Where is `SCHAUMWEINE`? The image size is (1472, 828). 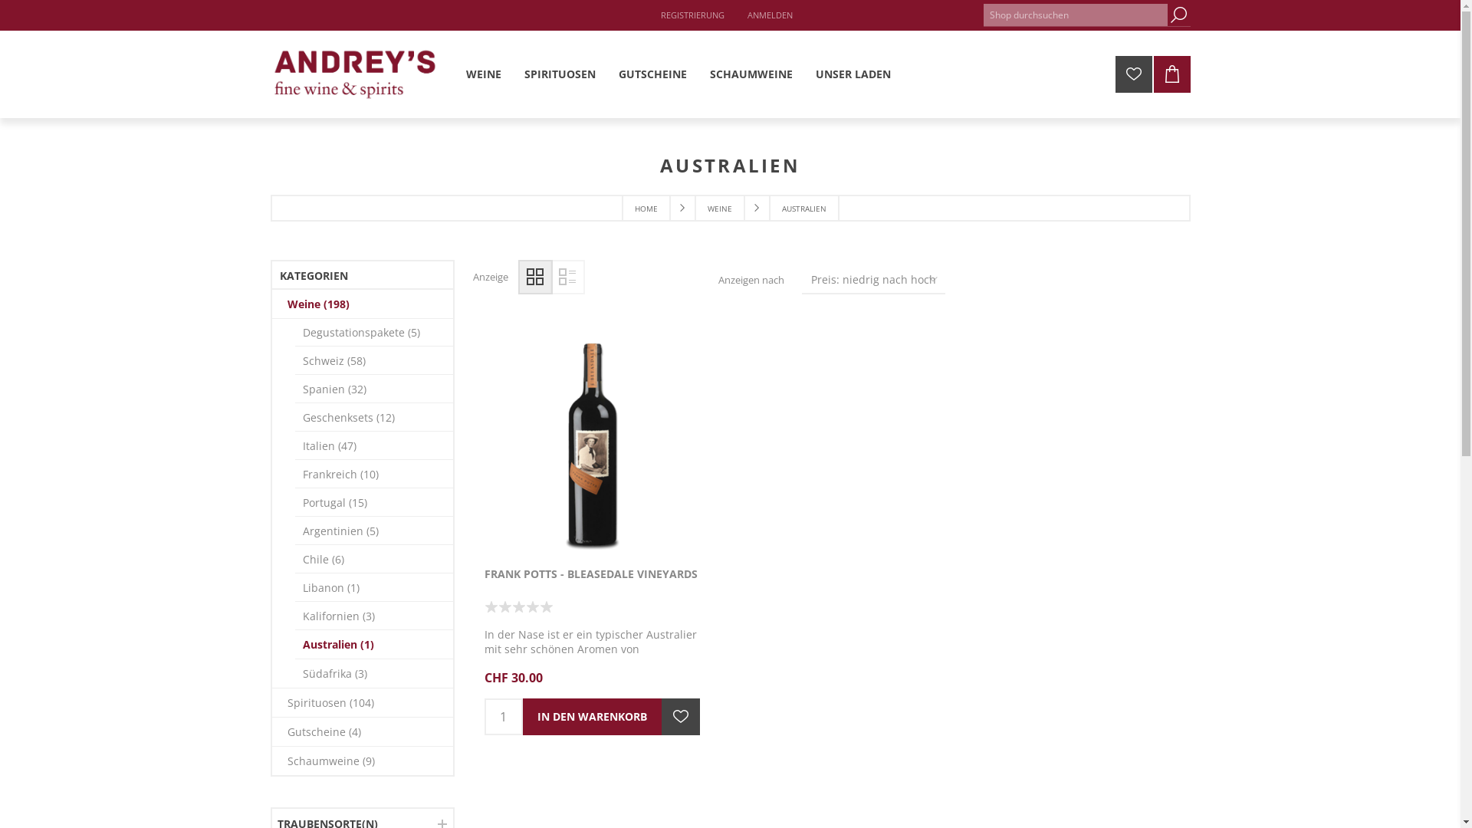
SCHAUMWEINE is located at coordinates (751, 74).